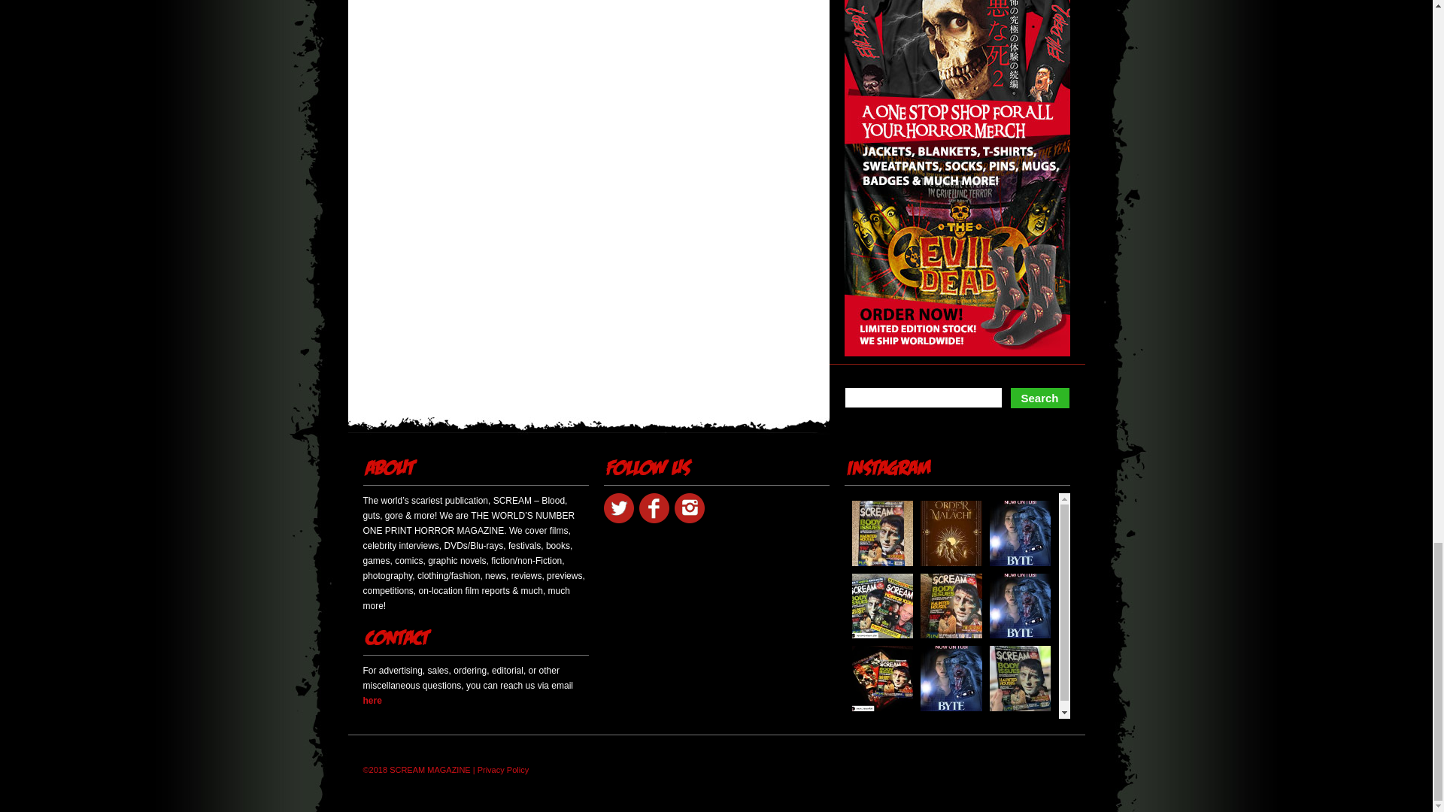 The height and width of the screenshot is (812, 1444). I want to click on Privacy Policy, so click(502, 770).